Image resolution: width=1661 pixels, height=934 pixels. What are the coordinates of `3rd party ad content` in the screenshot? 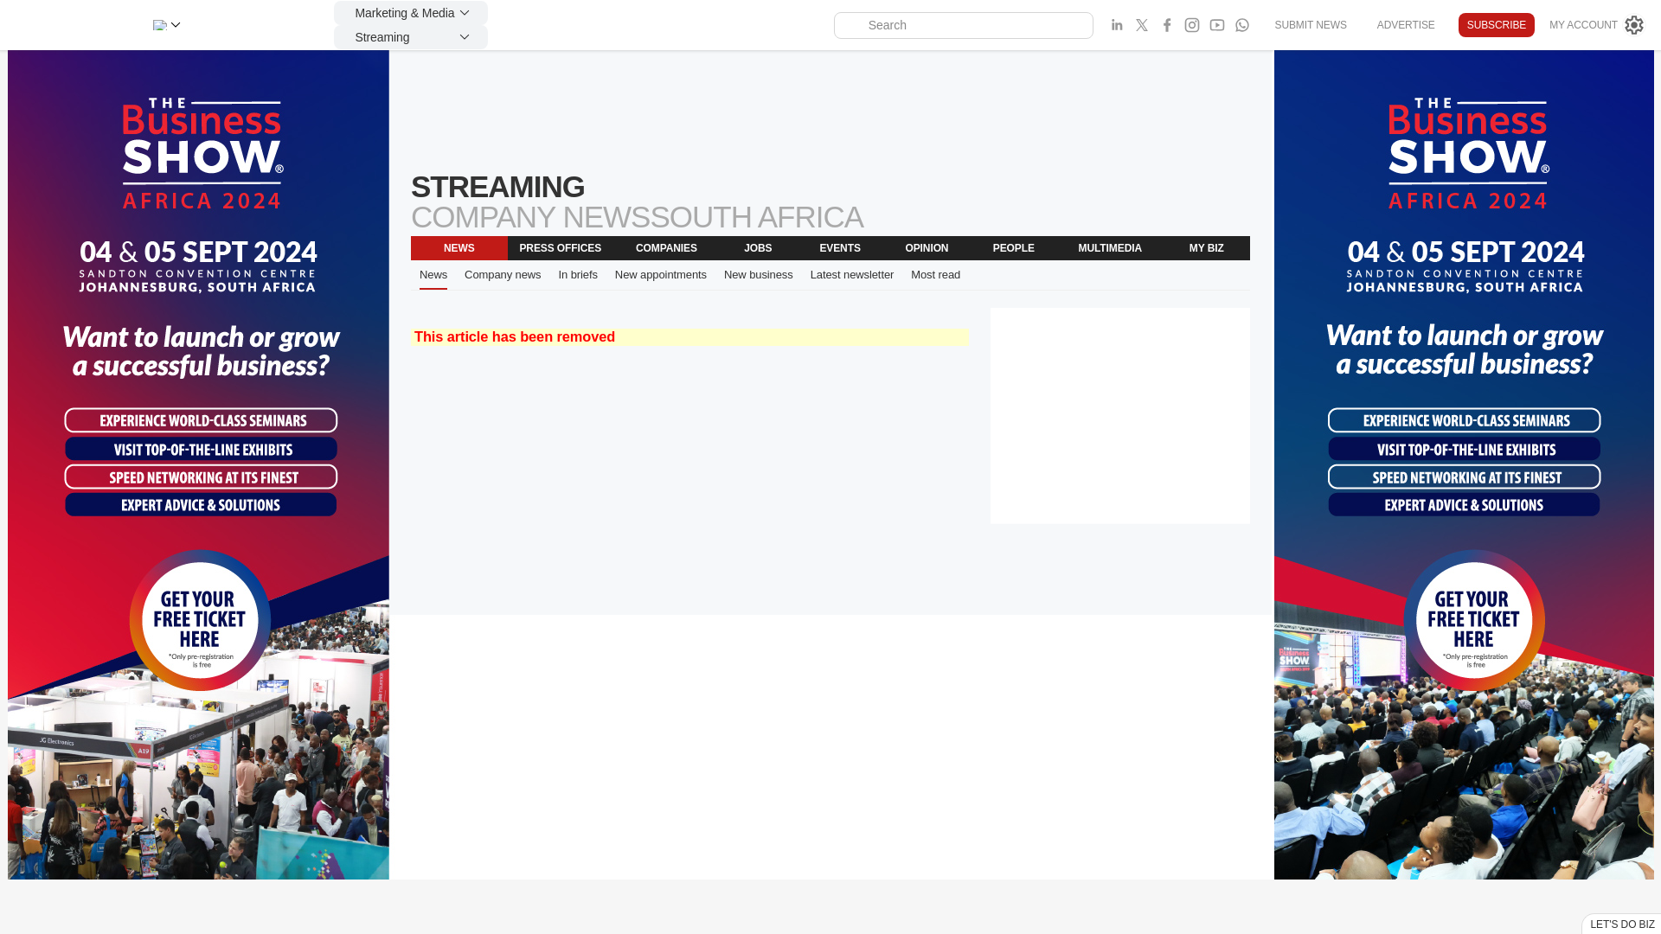 It's located at (1119, 415).